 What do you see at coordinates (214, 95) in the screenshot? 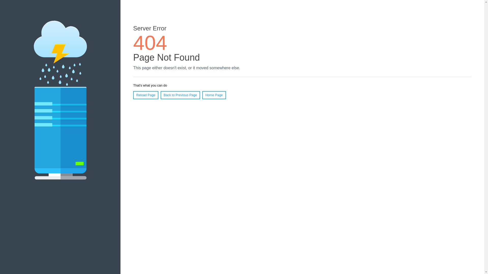
I see `Home Page` at bounding box center [214, 95].